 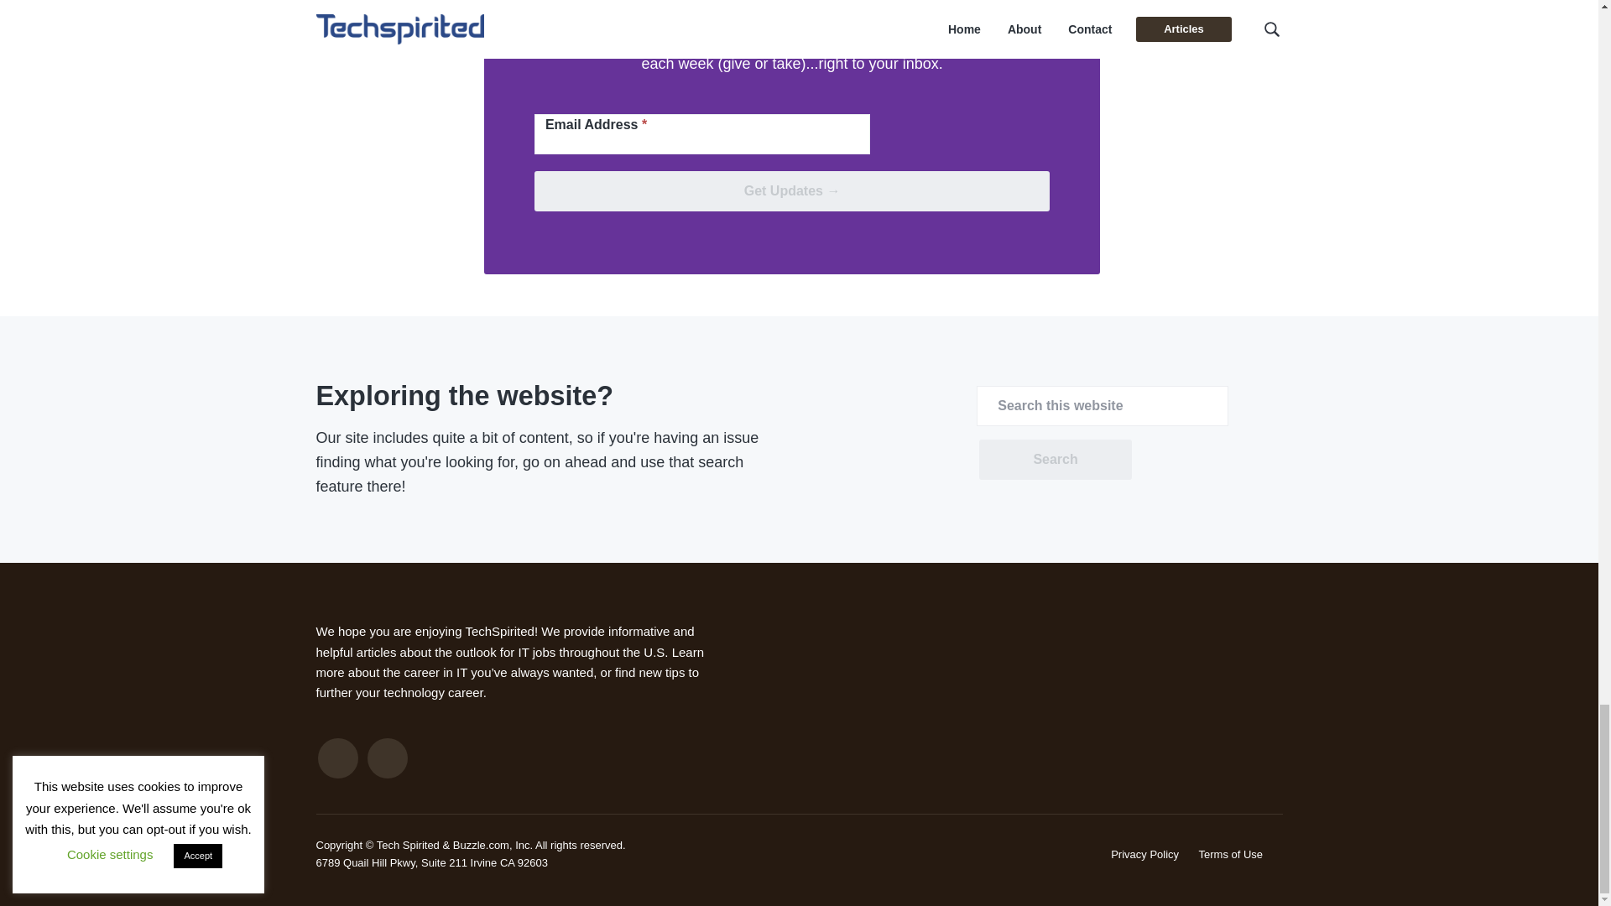 What do you see at coordinates (1055, 460) in the screenshot?
I see `Search` at bounding box center [1055, 460].